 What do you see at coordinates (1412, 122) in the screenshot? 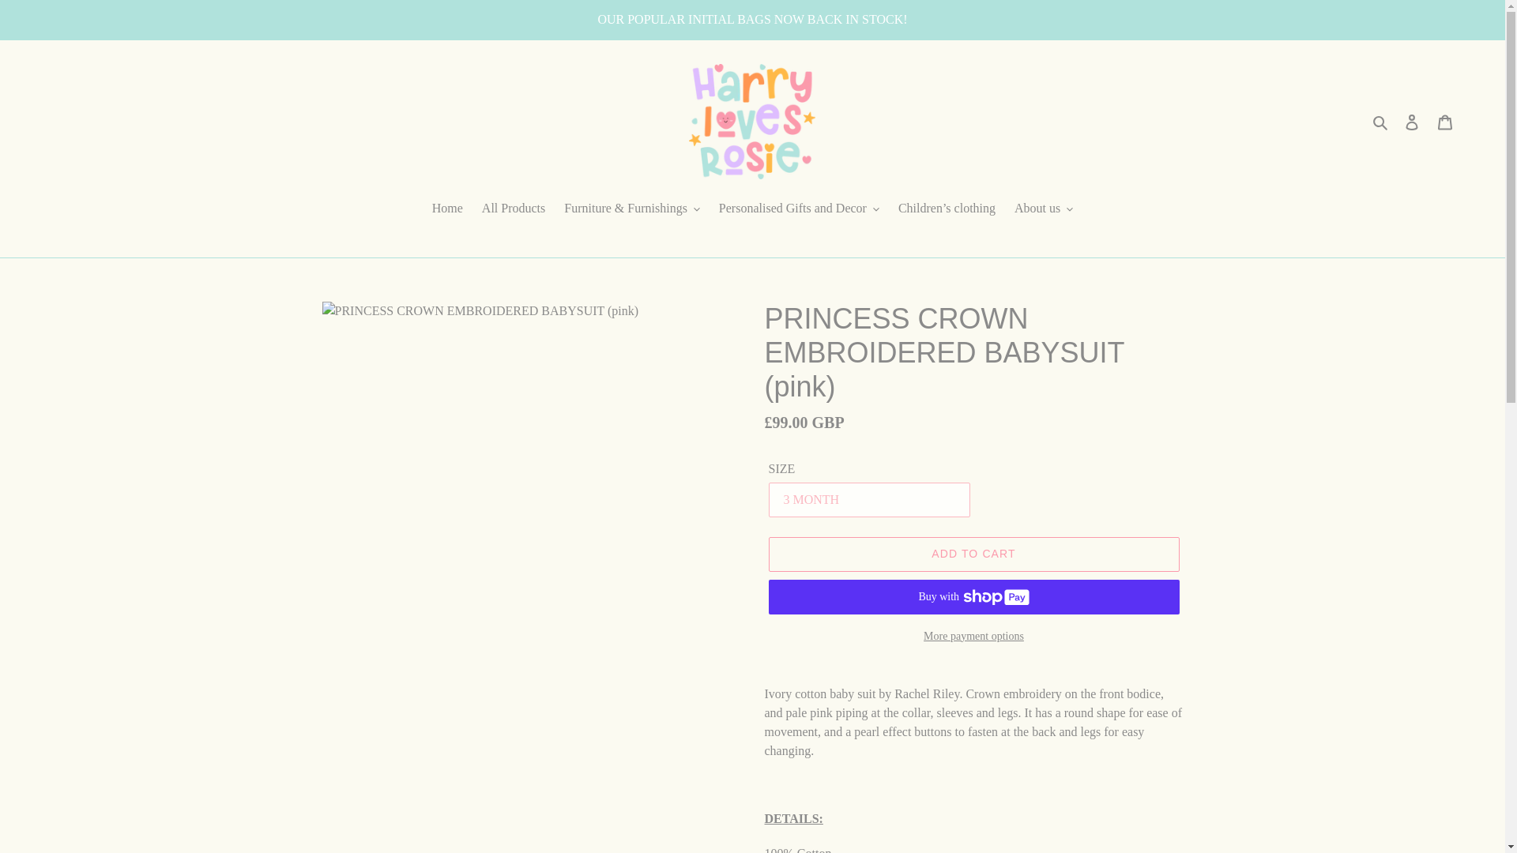
I see `Log in` at bounding box center [1412, 122].